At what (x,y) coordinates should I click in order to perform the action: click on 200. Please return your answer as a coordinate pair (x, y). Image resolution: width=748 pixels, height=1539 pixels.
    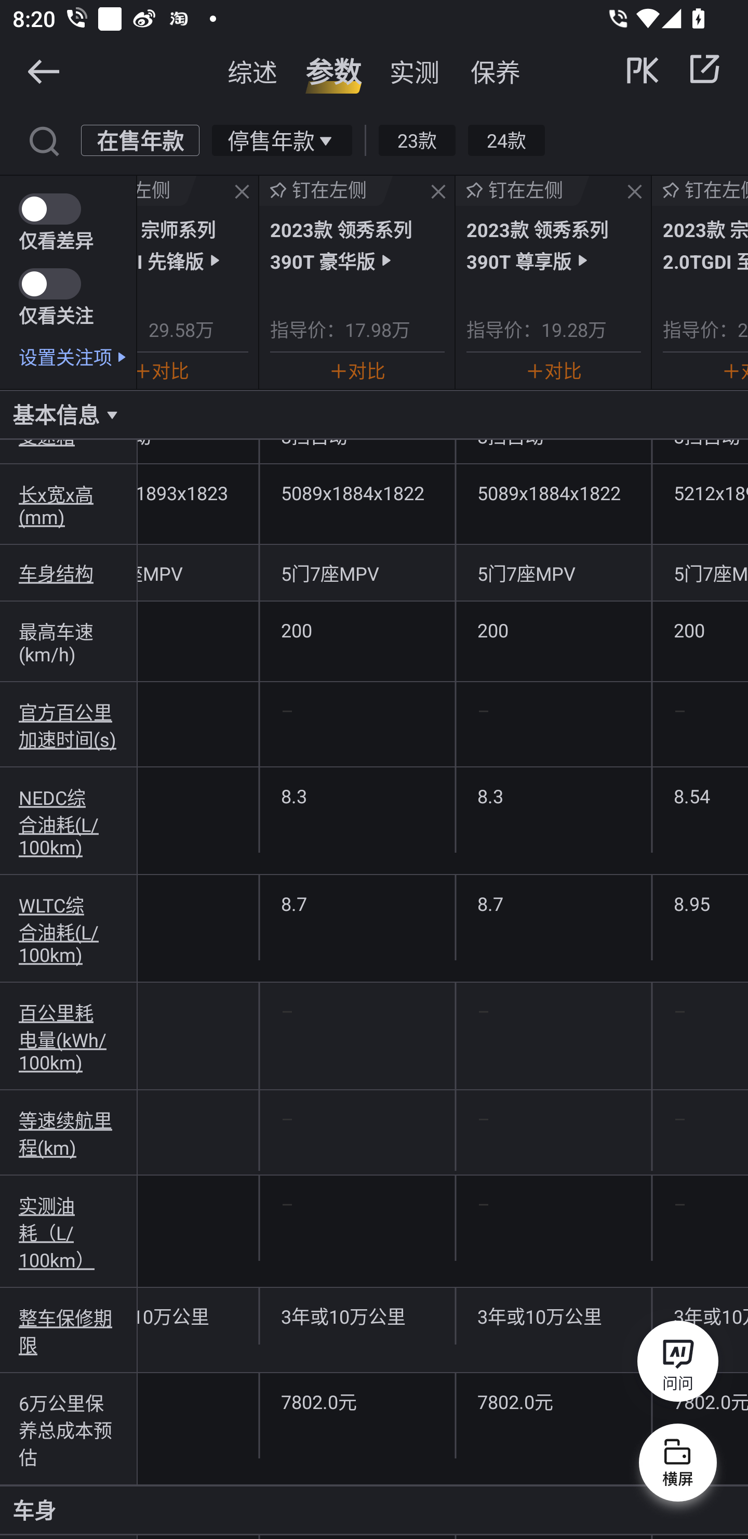
    Looking at the image, I should click on (700, 630).